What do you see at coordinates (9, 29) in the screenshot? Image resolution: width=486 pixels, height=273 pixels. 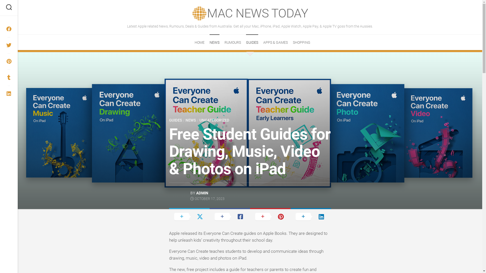 I see `Facebook` at bounding box center [9, 29].